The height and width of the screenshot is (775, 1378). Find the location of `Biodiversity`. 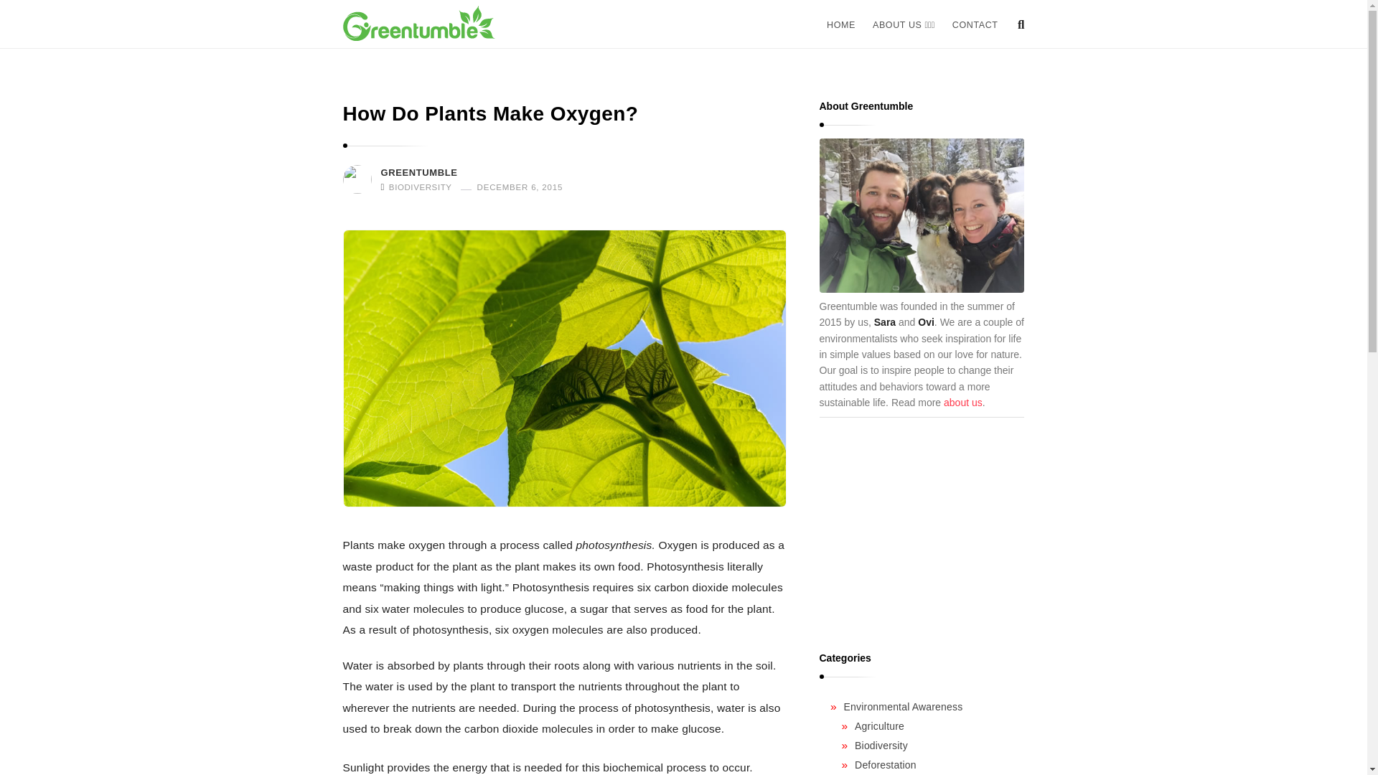

Biodiversity is located at coordinates (881, 745).